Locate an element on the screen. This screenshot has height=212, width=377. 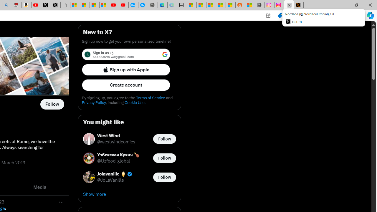
Create account is located at coordinates (126, 85).